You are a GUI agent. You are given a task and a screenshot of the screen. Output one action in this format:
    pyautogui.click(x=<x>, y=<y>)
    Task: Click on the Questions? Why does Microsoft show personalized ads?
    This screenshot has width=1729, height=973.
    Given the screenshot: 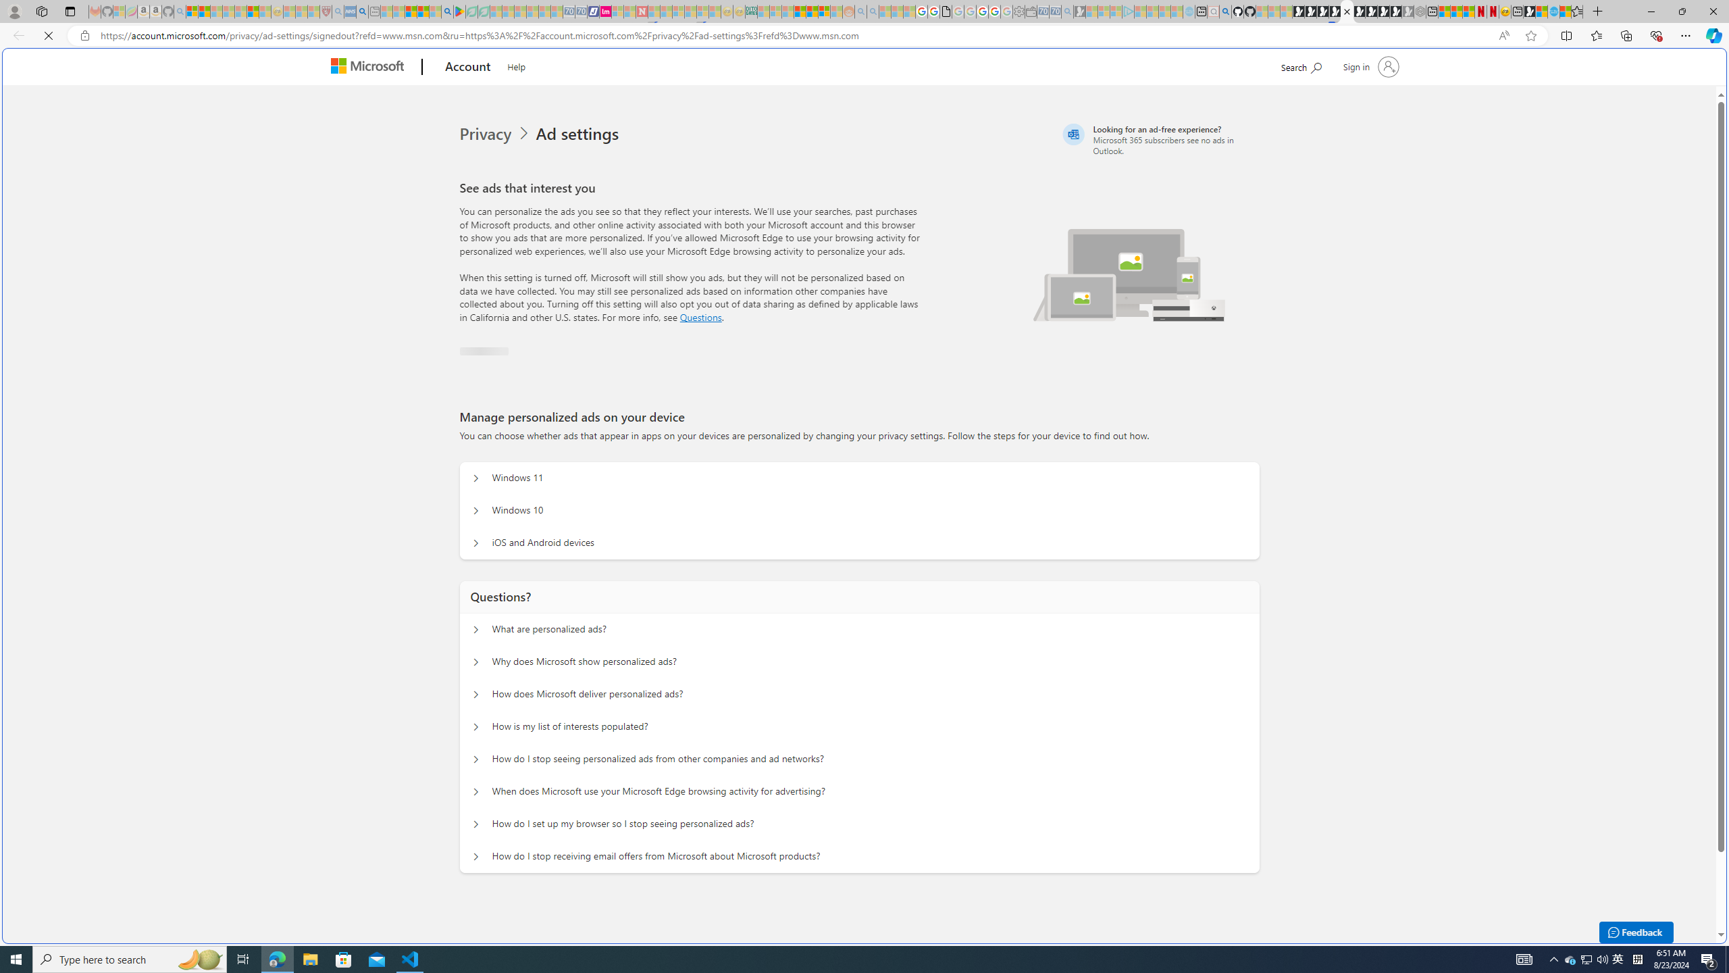 What is the action you would take?
    pyautogui.click(x=476, y=658)
    